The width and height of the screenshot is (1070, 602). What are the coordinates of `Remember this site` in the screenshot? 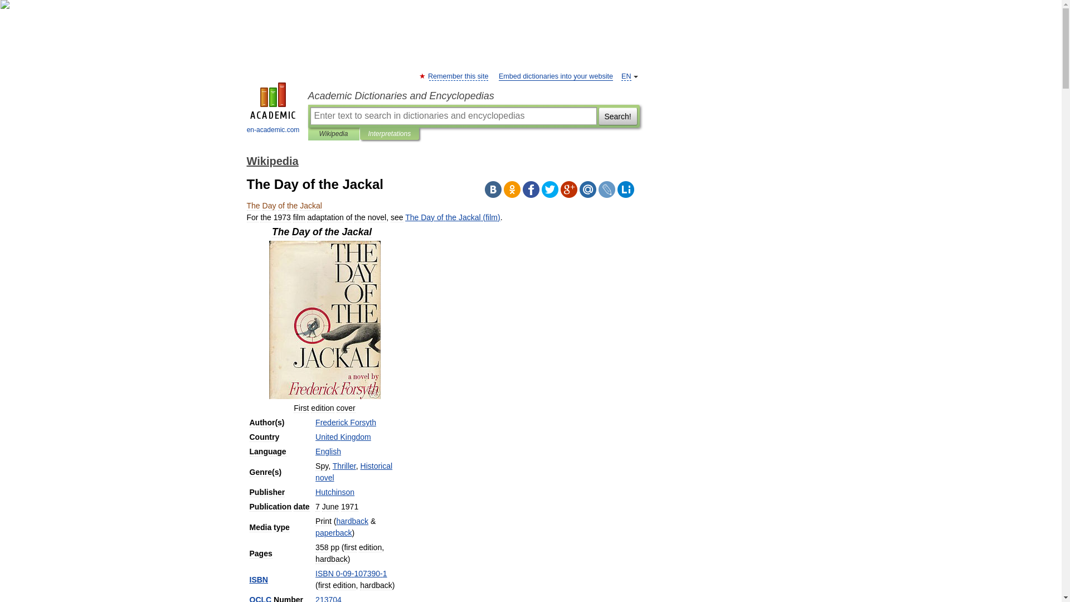 It's located at (458, 76).